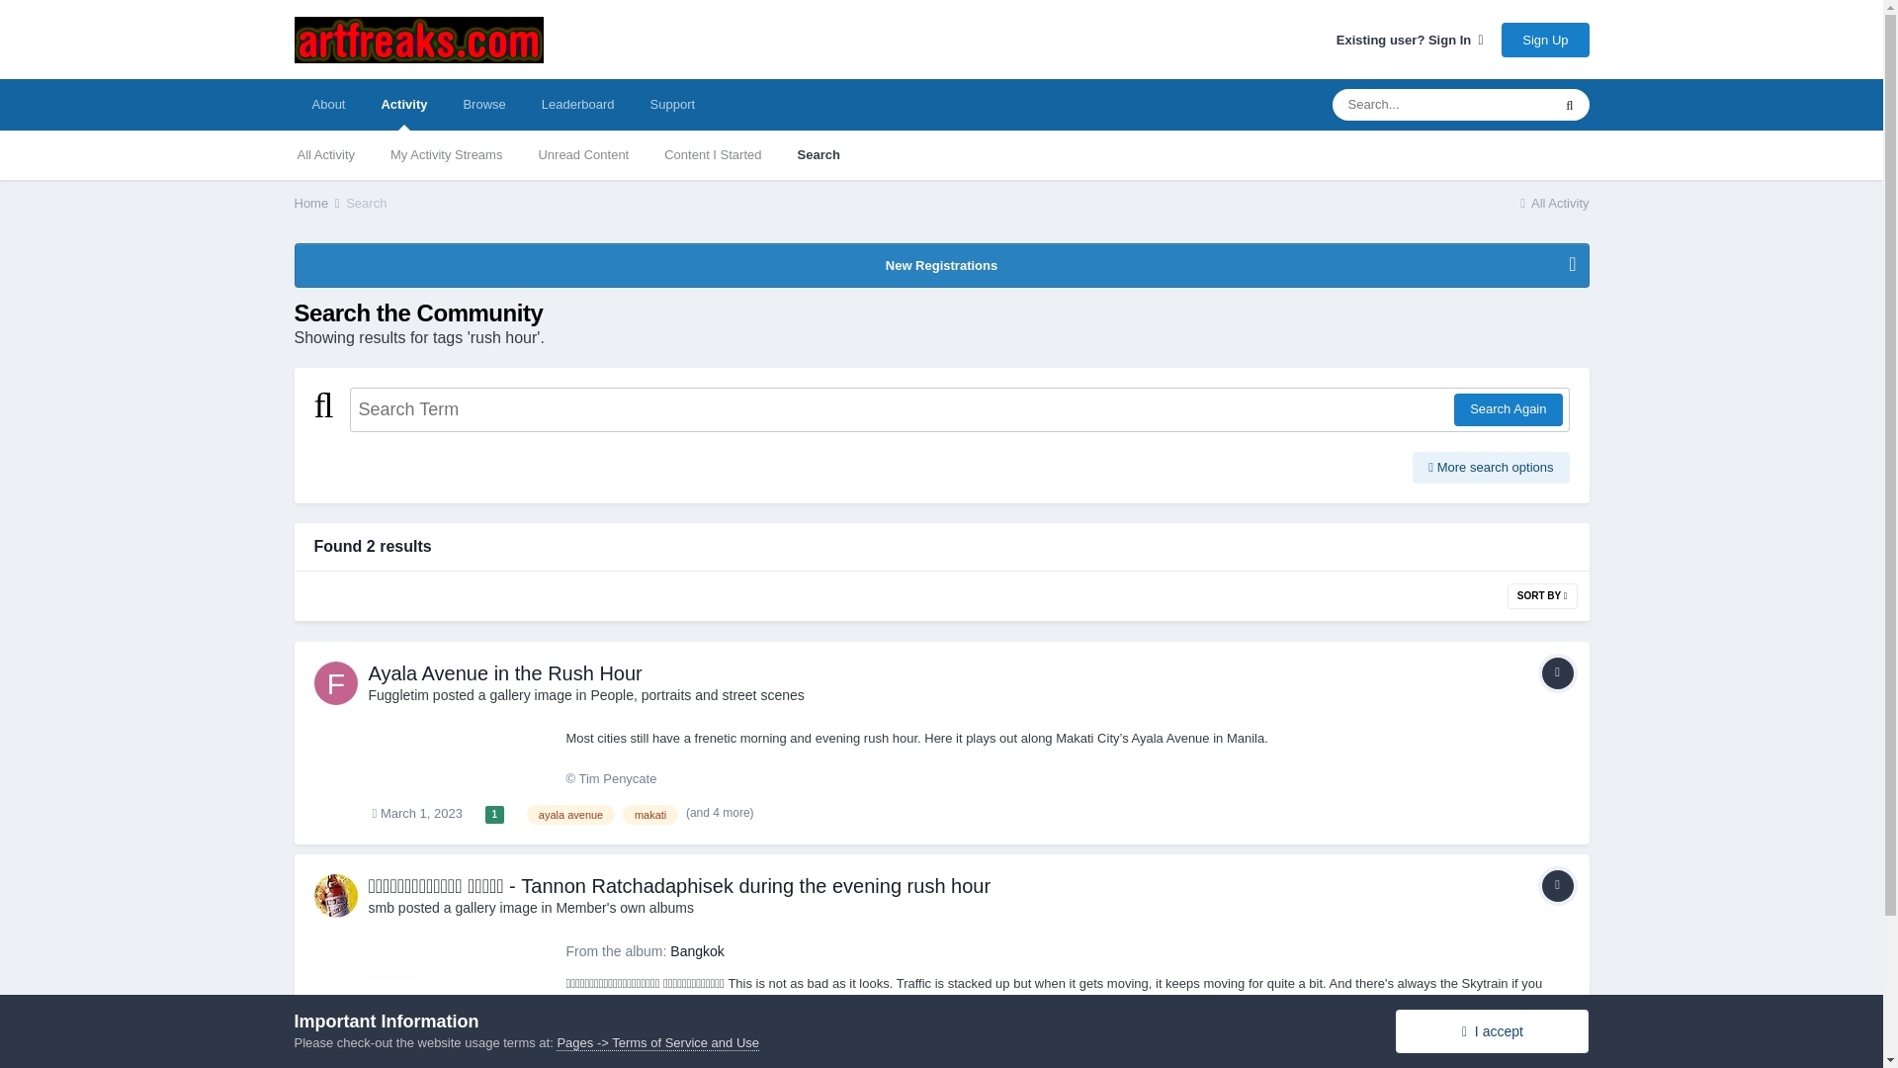 The height and width of the screenshot is (1068, 1898). What do you see at coordinates (380, 908) in the screenshot?
I see `Go to smb's profile` at bounding box center [380, 908].